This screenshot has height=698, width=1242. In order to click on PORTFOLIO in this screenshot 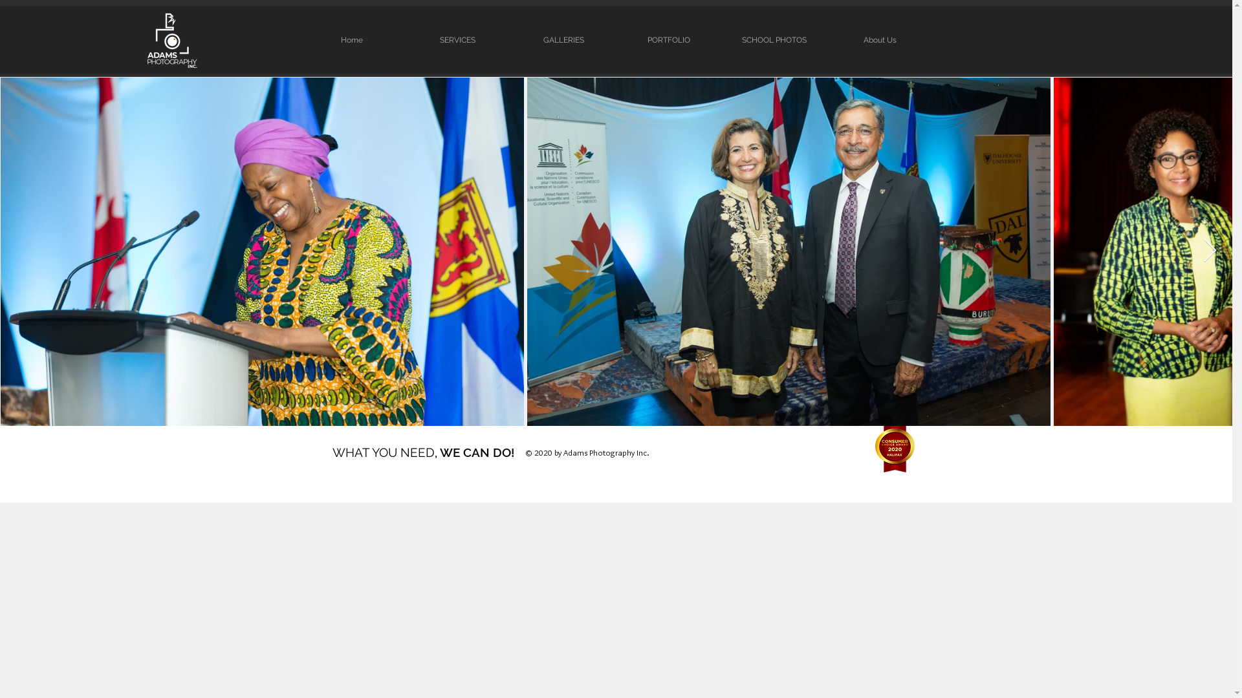, I will do `click(669, 40)`.